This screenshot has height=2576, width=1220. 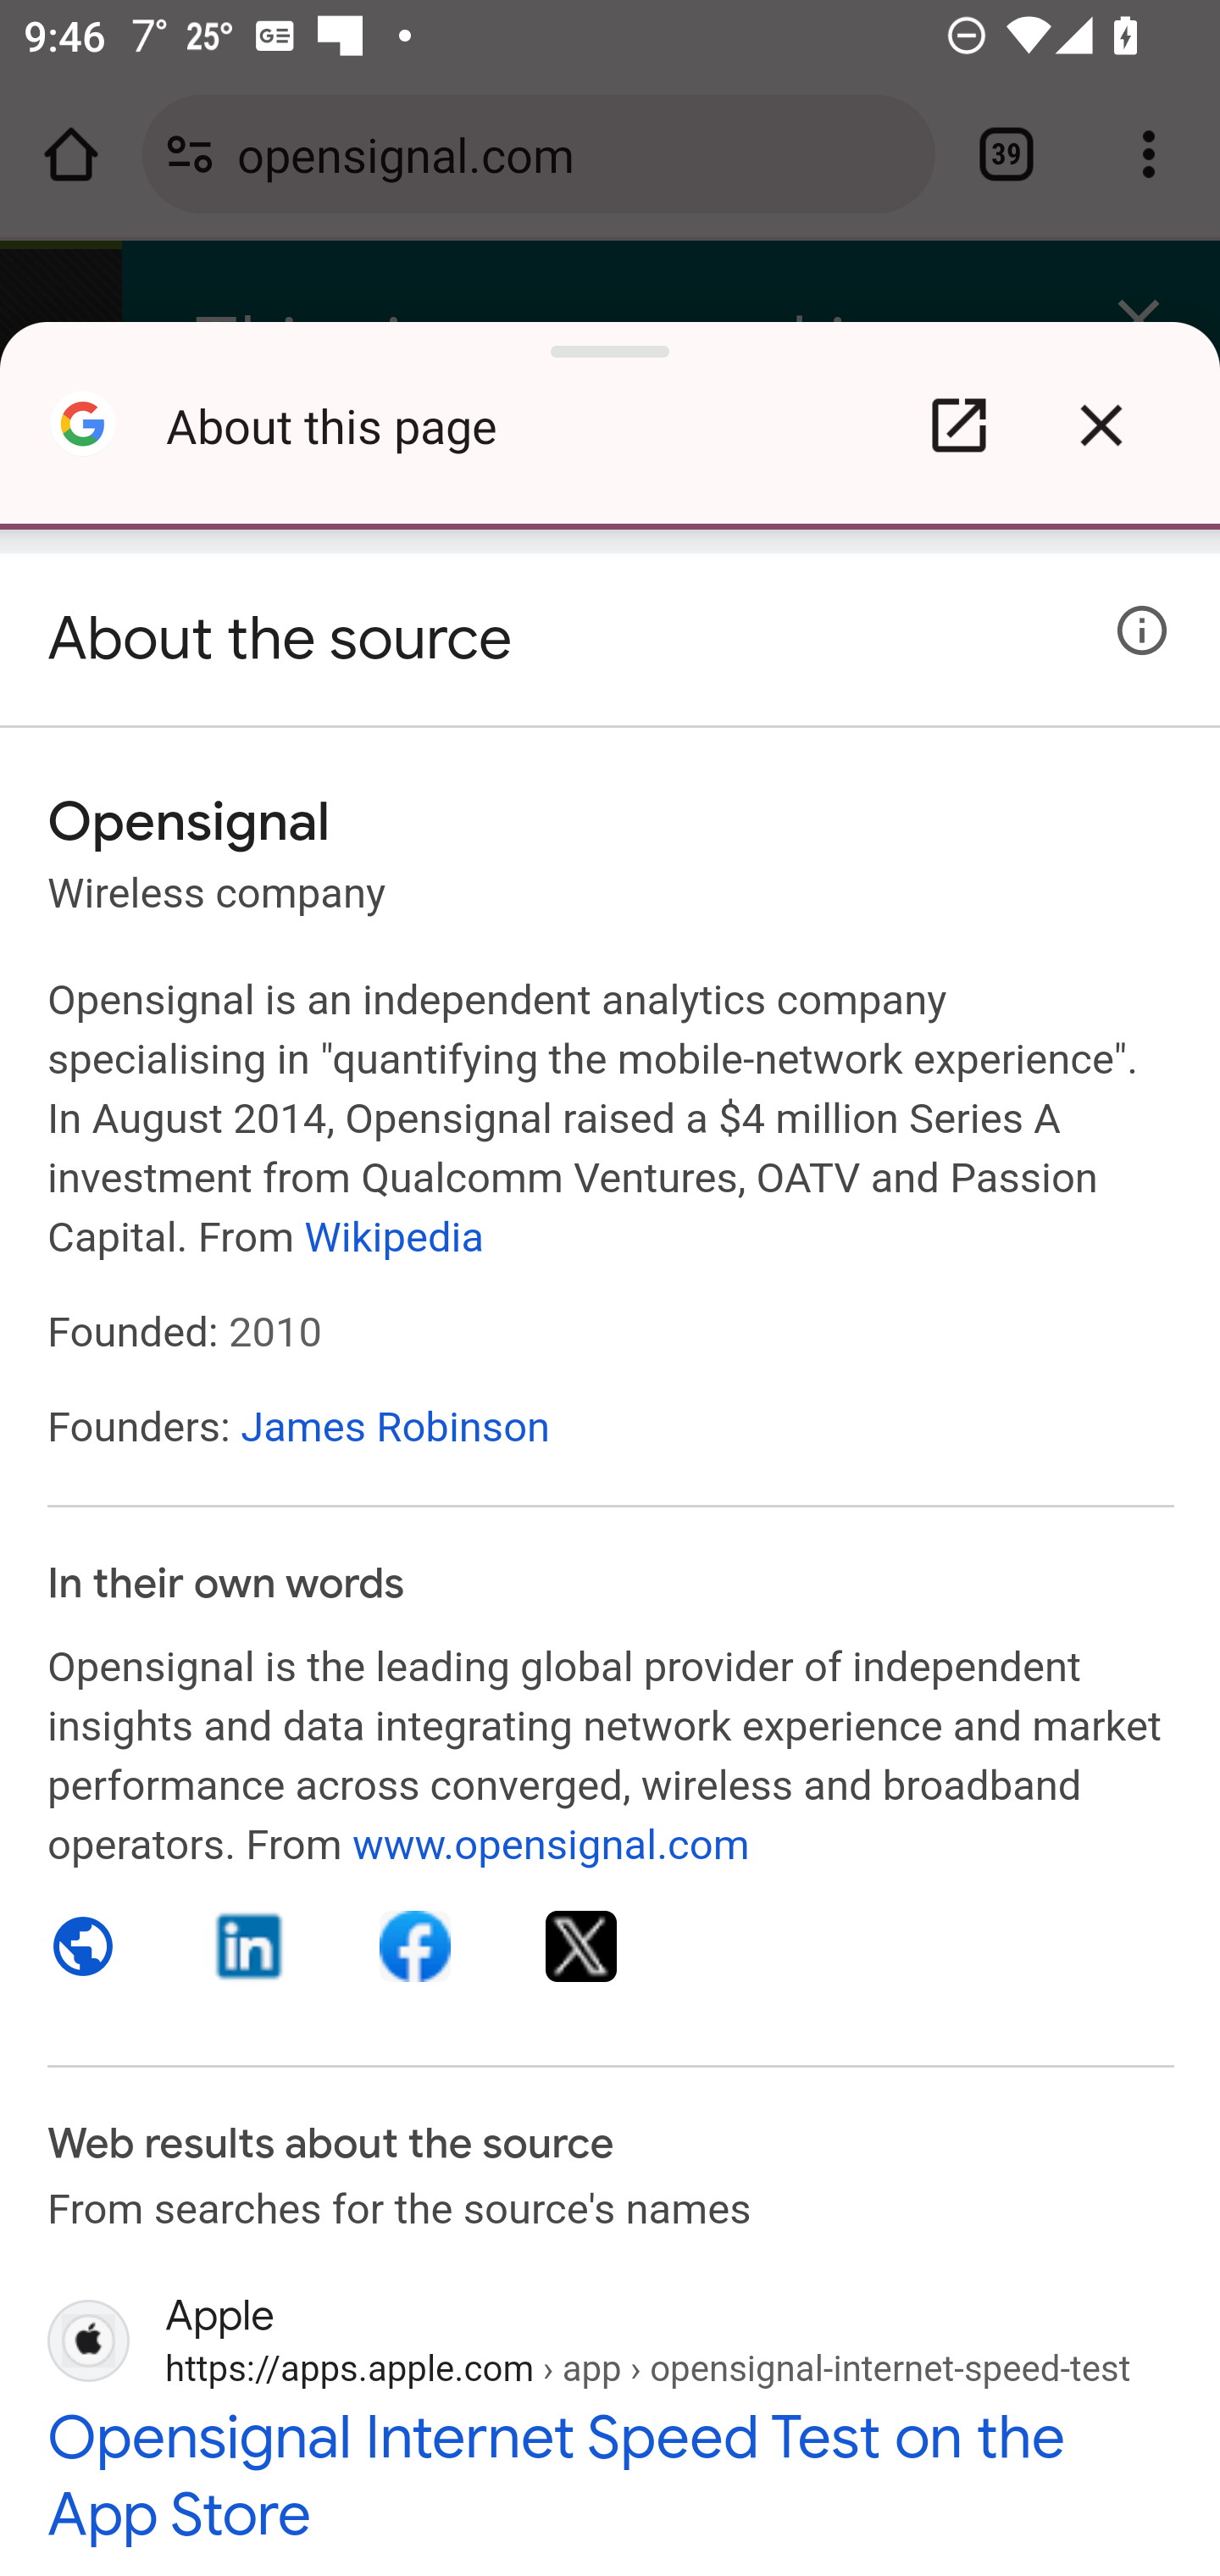 I want to click on Open in new tab, so click(x=959, y=425).